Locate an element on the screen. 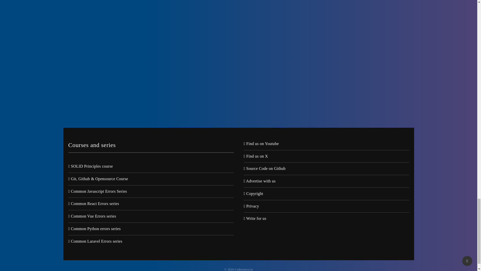 The height and width of the screenshot is (271, 481). Privacy is located at coordinates (251, 207).